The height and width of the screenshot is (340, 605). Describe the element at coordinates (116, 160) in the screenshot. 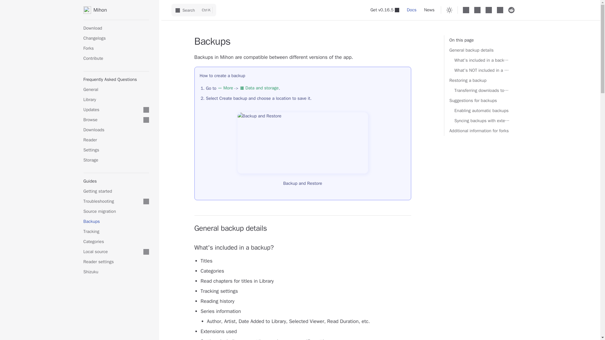

I see `Storage` at that location.